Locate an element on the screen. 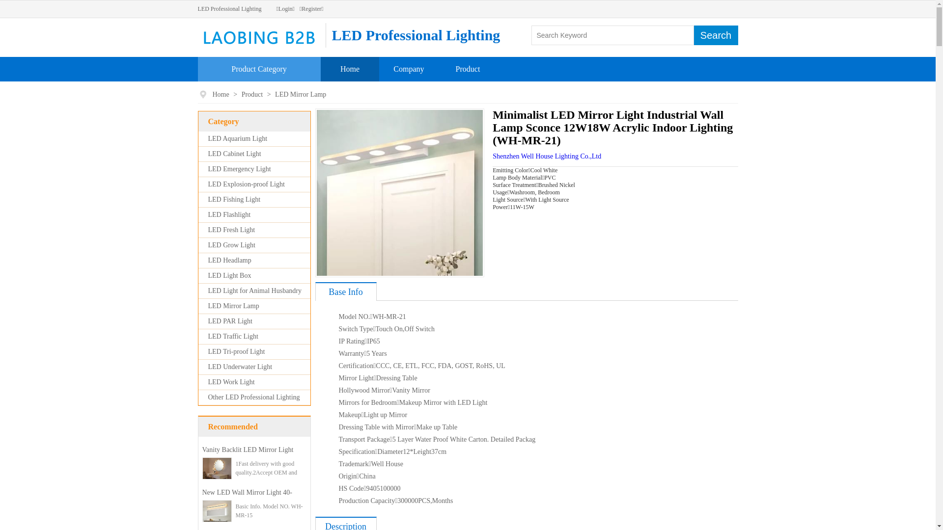 The width and height of the screenshot is (943, 530). Search is located at coordinates (716, 35).